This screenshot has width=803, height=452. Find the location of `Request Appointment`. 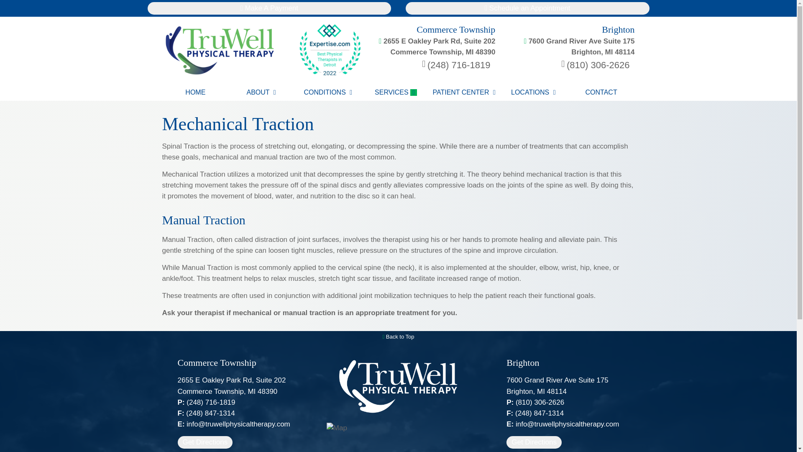

Request Appointment is located at coordinates (269, 8).